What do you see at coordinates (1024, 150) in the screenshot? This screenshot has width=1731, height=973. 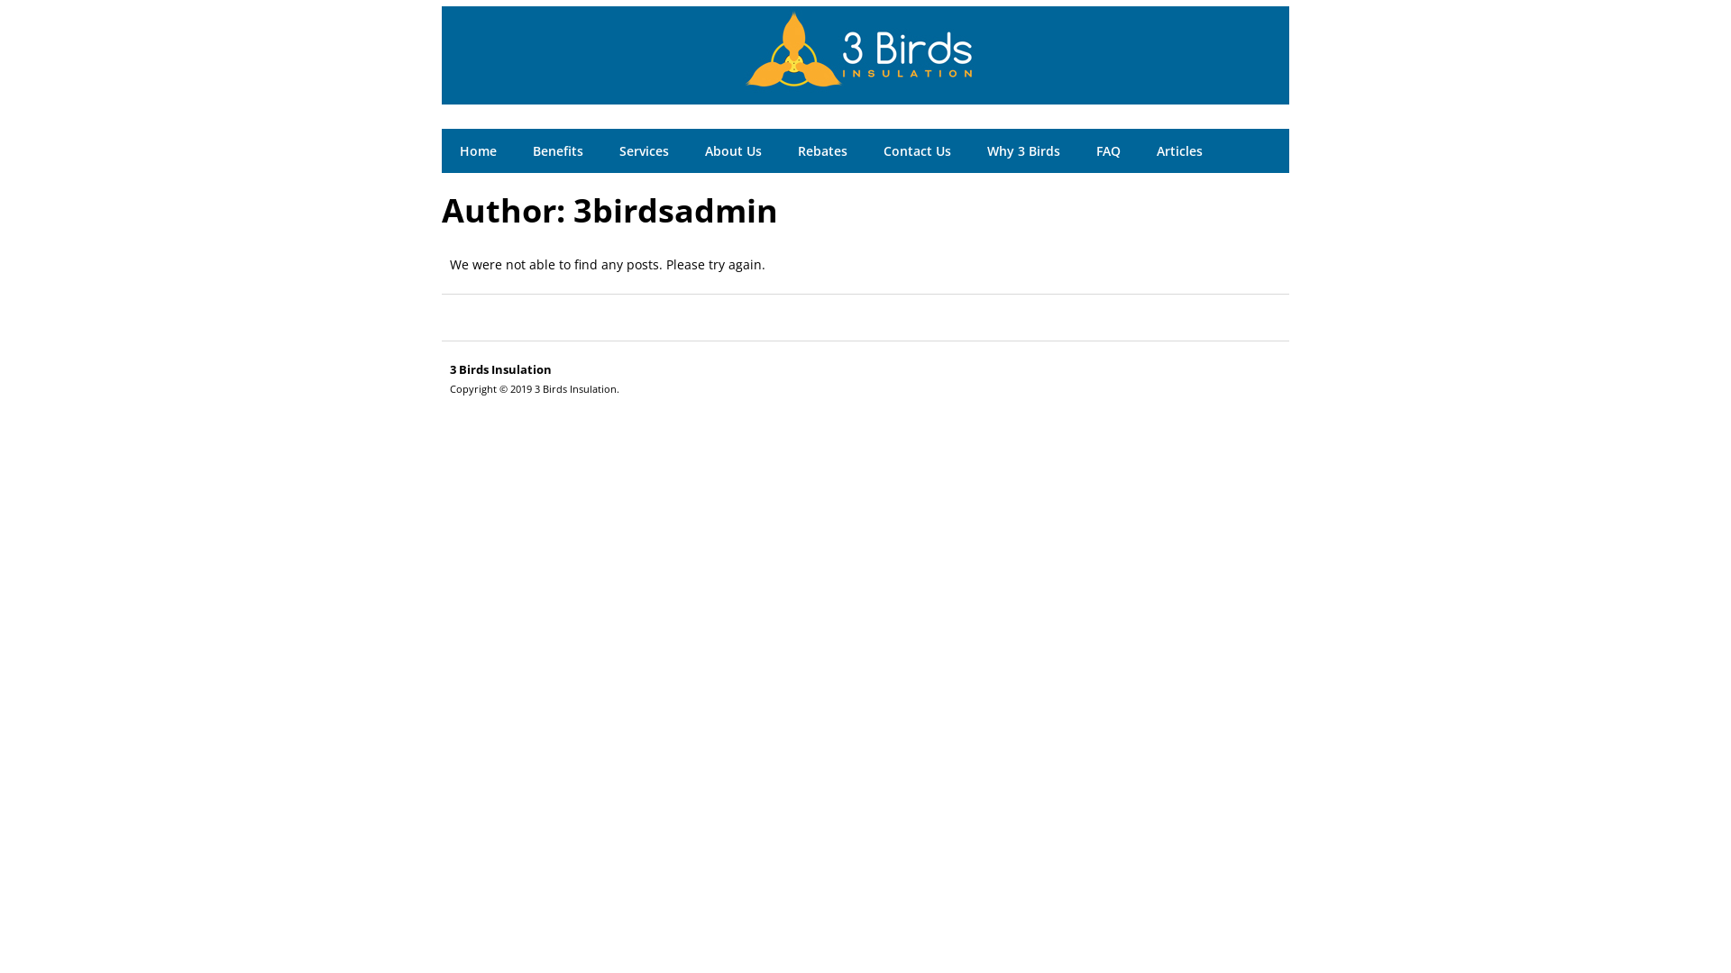 I see `Why 3 Birds` at bounding box center [1024, 150].